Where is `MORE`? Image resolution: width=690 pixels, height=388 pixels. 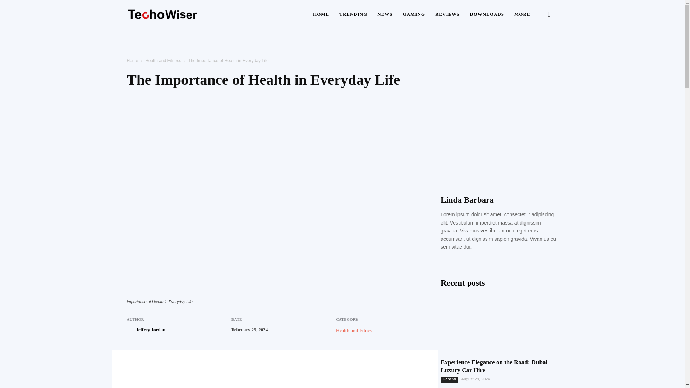
MORE is located at coordinates (522, 14).